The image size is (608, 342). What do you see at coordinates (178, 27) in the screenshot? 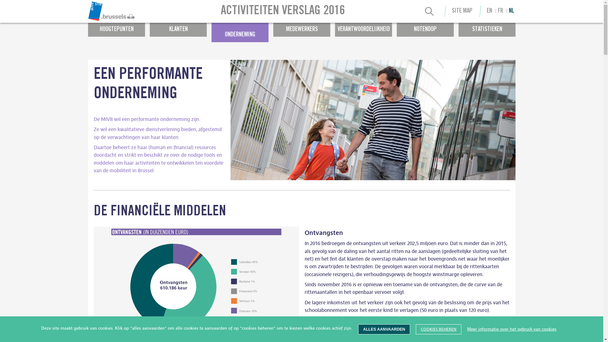
I see `KLANTEN` at bounding box center [178, 27].